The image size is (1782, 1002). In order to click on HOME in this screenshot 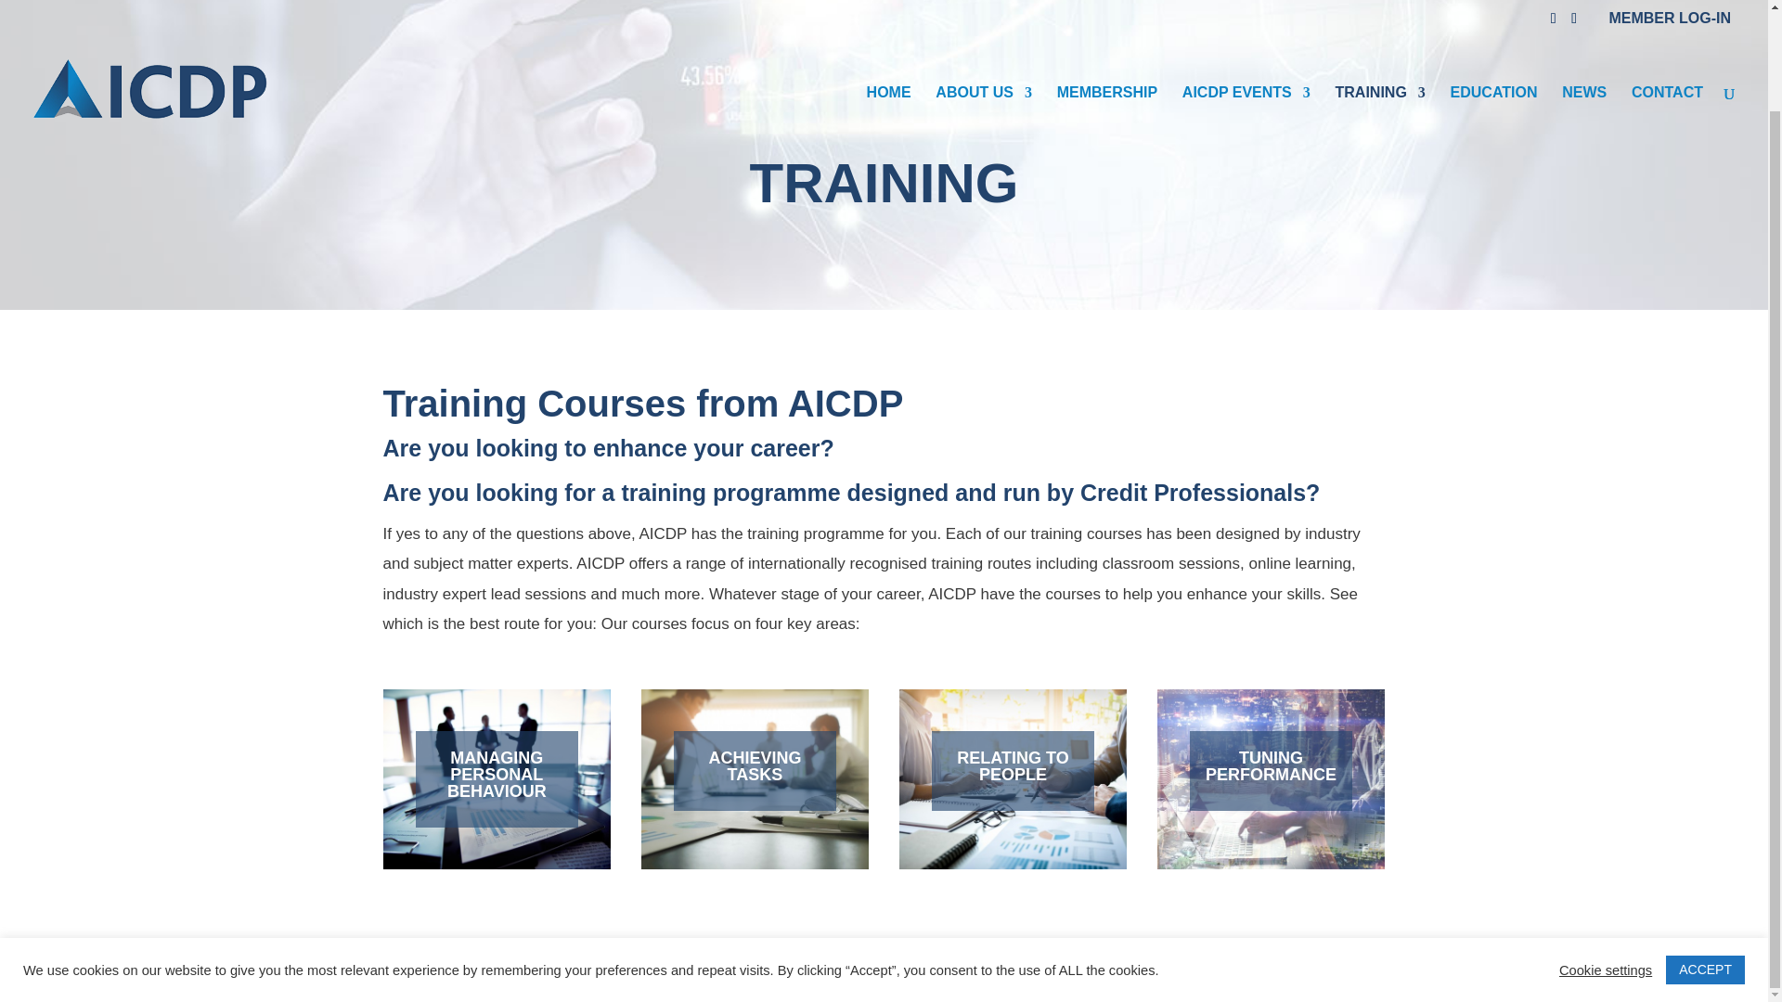, I will do `click(888, 19)`.